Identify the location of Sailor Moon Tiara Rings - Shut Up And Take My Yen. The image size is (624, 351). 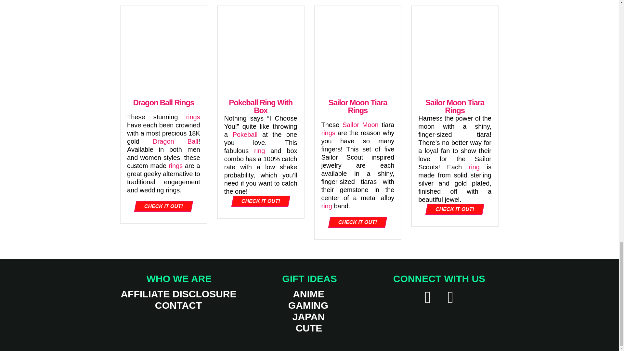
(357, 49).